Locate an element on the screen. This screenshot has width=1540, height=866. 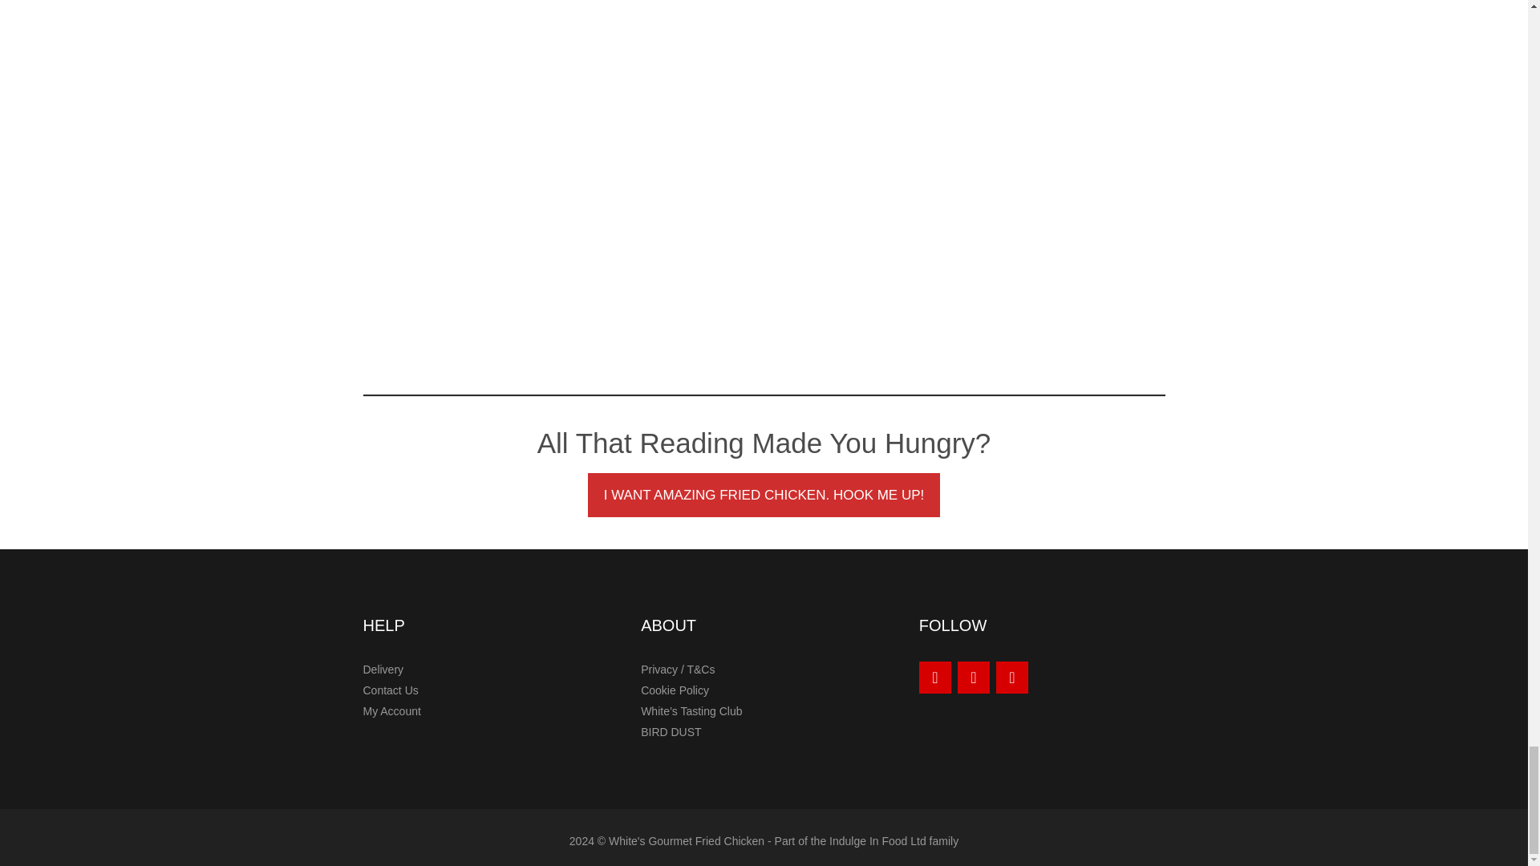
BIRD DUST is located at coordinates (671, 732).